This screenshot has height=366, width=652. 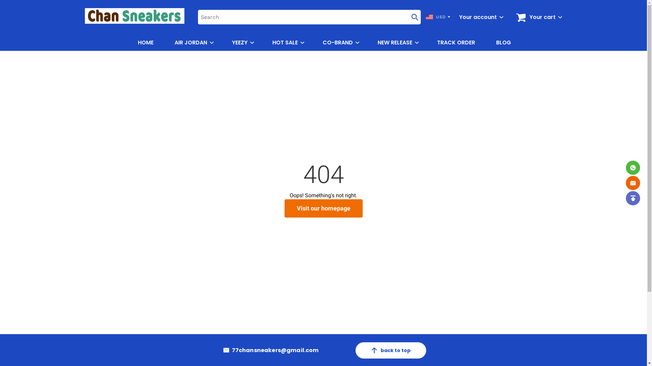 What do you see at coordinates (456, 43) in the screenshot?
I see `TRACK ORDER` at bounding box center [456, 43].